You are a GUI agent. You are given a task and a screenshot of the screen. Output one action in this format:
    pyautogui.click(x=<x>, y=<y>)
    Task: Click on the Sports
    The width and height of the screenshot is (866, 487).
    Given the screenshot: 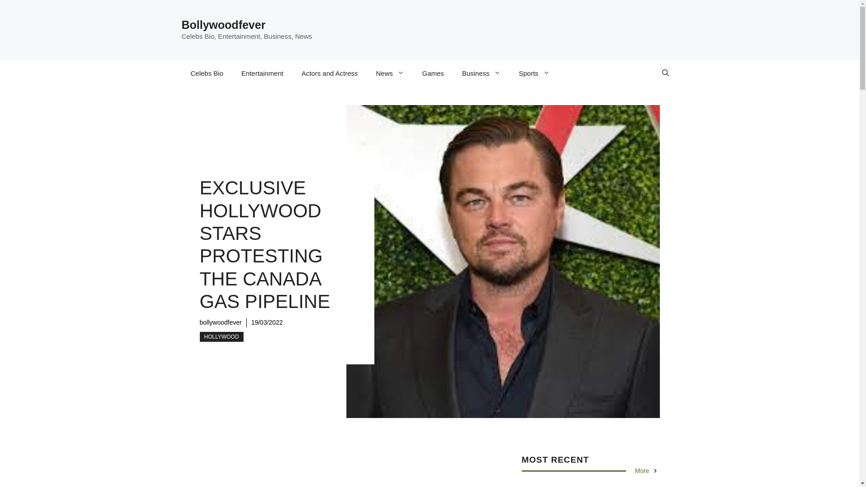 What is the action you would take?
    pyautogui.click(x=534, y=73)
    